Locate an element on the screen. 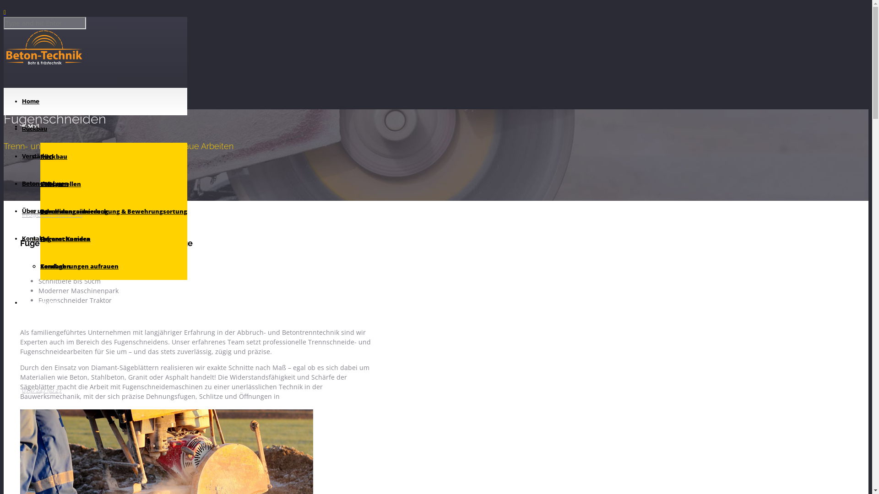 Image resolution: width=879 pixels, height=494 pixels. Schneiden is located at coordinates (56, 211).